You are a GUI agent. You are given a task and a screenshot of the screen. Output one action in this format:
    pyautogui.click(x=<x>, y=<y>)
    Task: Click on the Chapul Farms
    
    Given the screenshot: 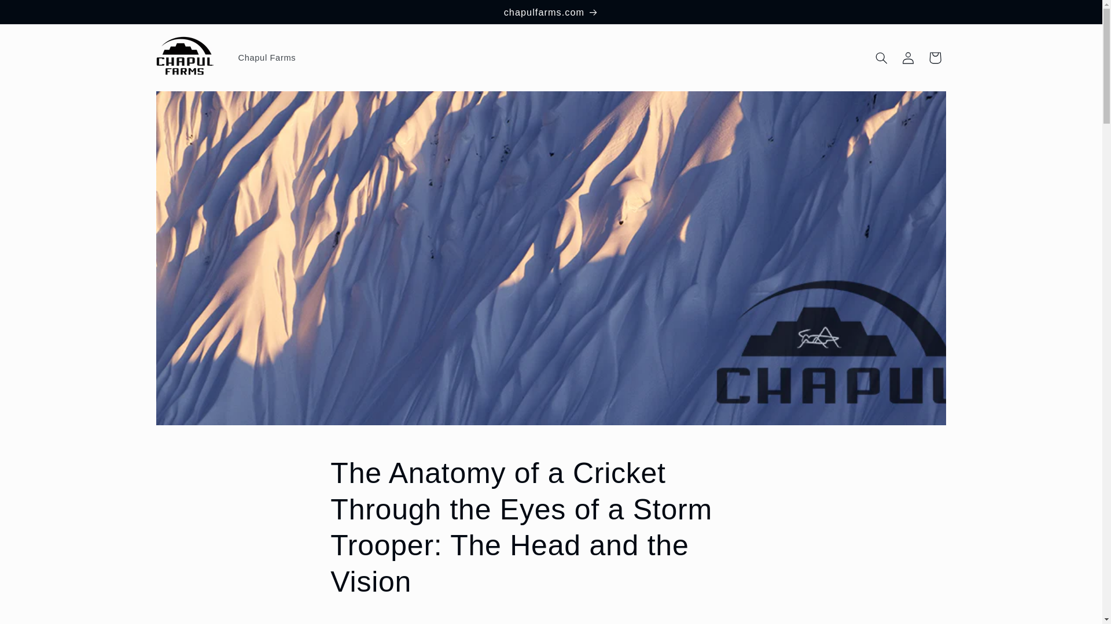 What is the action you would take?
    pyautogui.click(x=267, y=58)
    